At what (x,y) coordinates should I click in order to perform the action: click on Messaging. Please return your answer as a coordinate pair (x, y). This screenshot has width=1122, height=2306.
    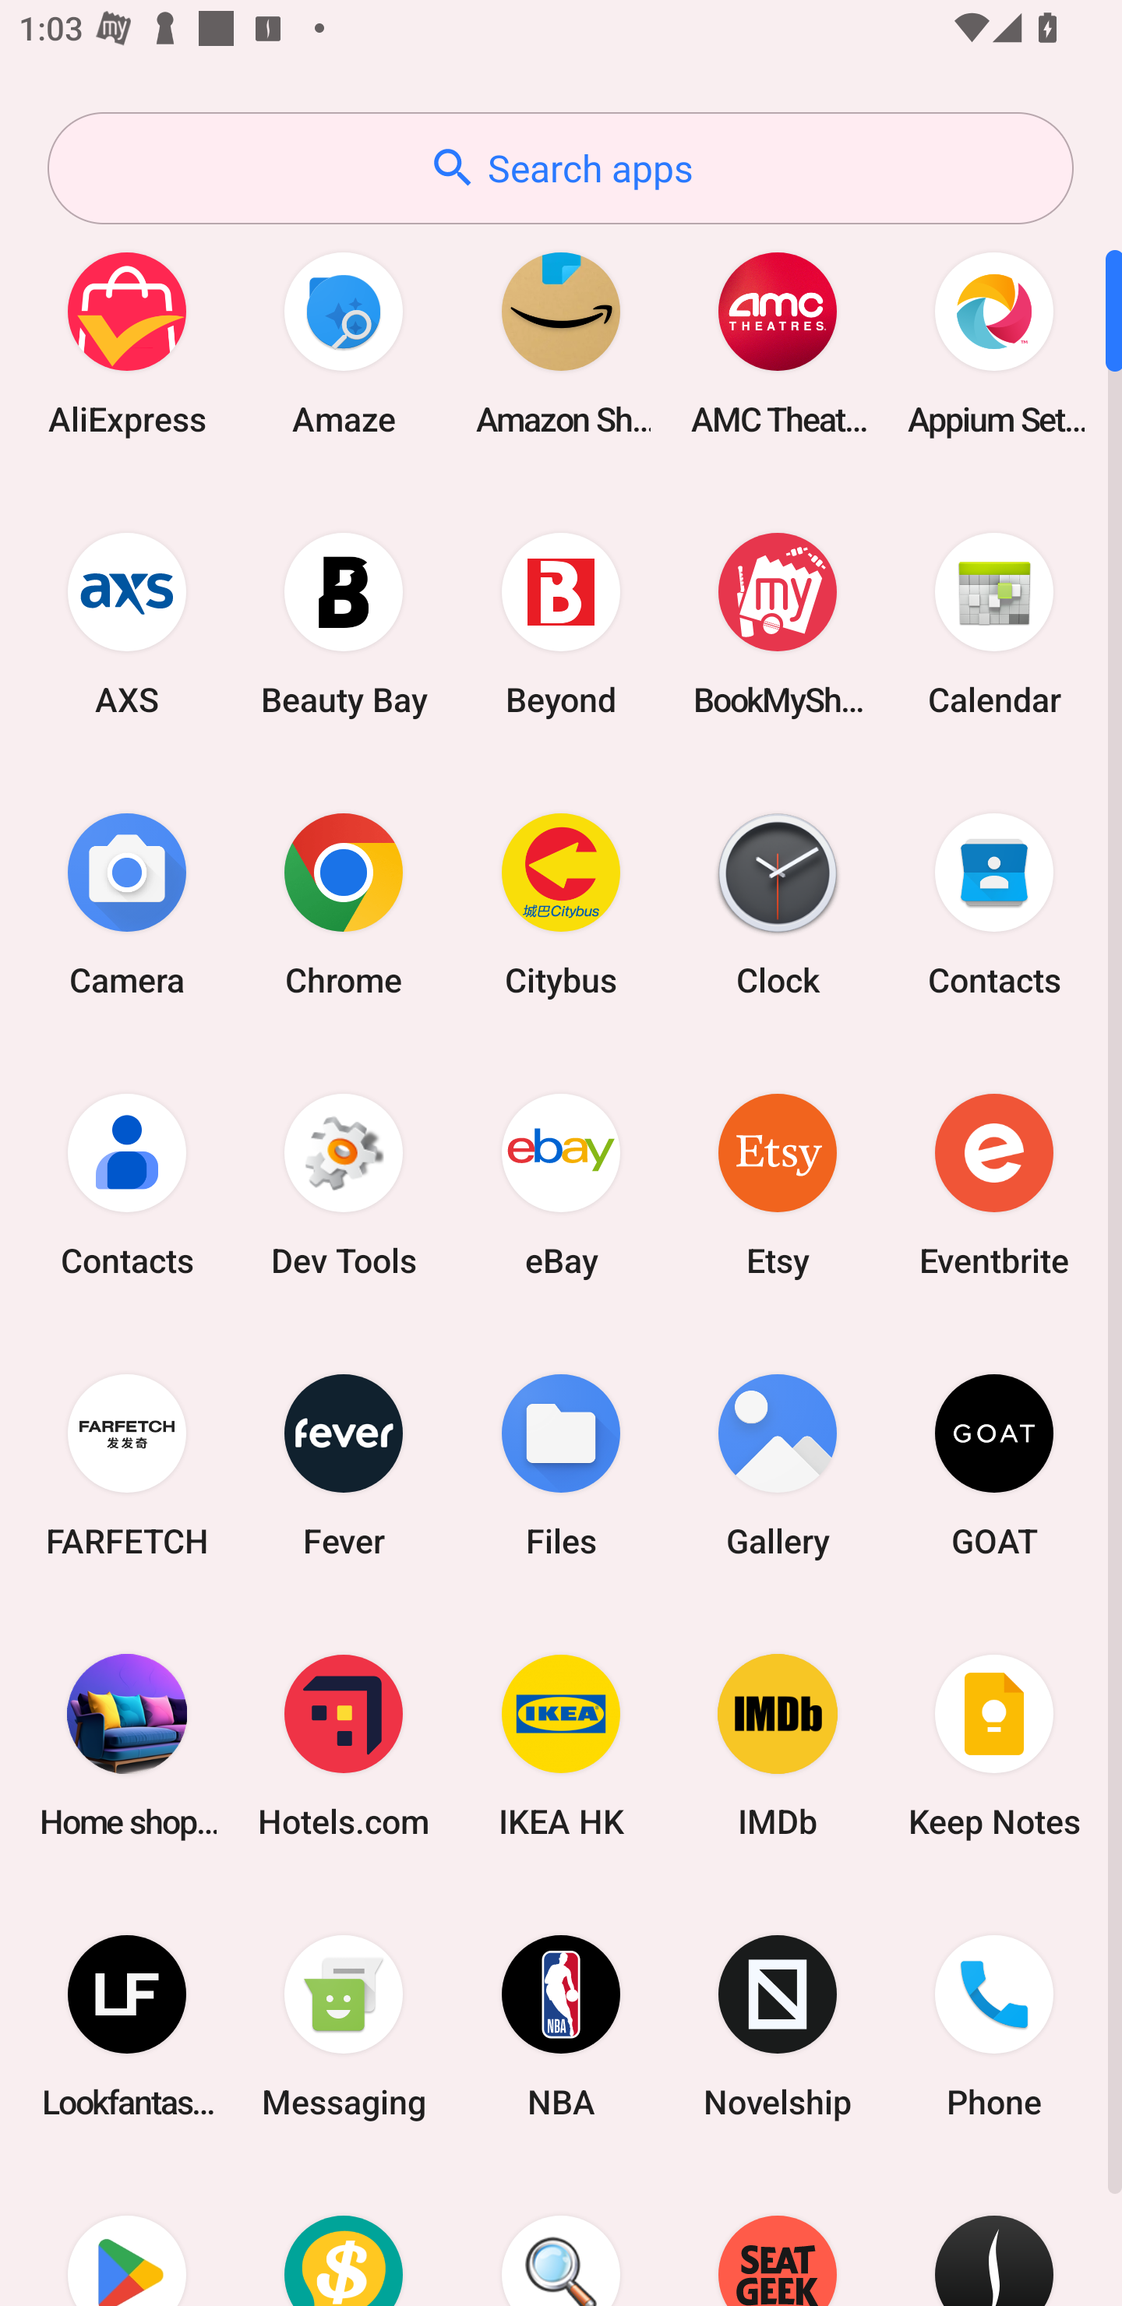
    Looking at the image, I should click on (344, 2027).